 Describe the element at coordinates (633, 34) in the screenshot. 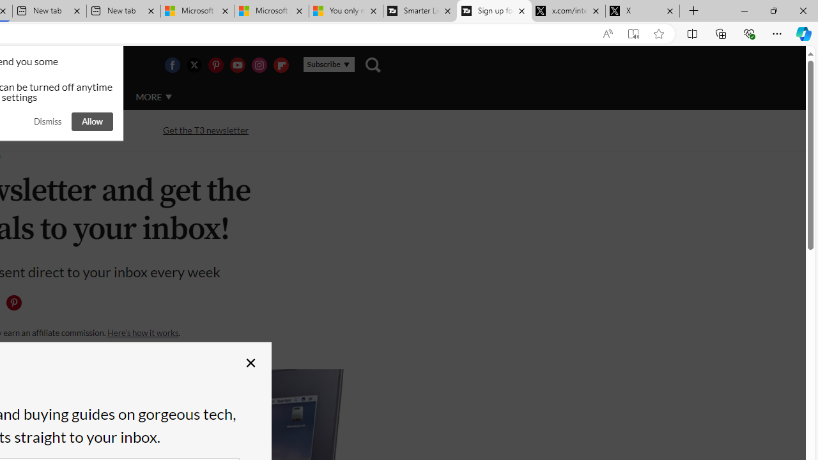

I see `Enter Immersive Reader (F9)` at that location.